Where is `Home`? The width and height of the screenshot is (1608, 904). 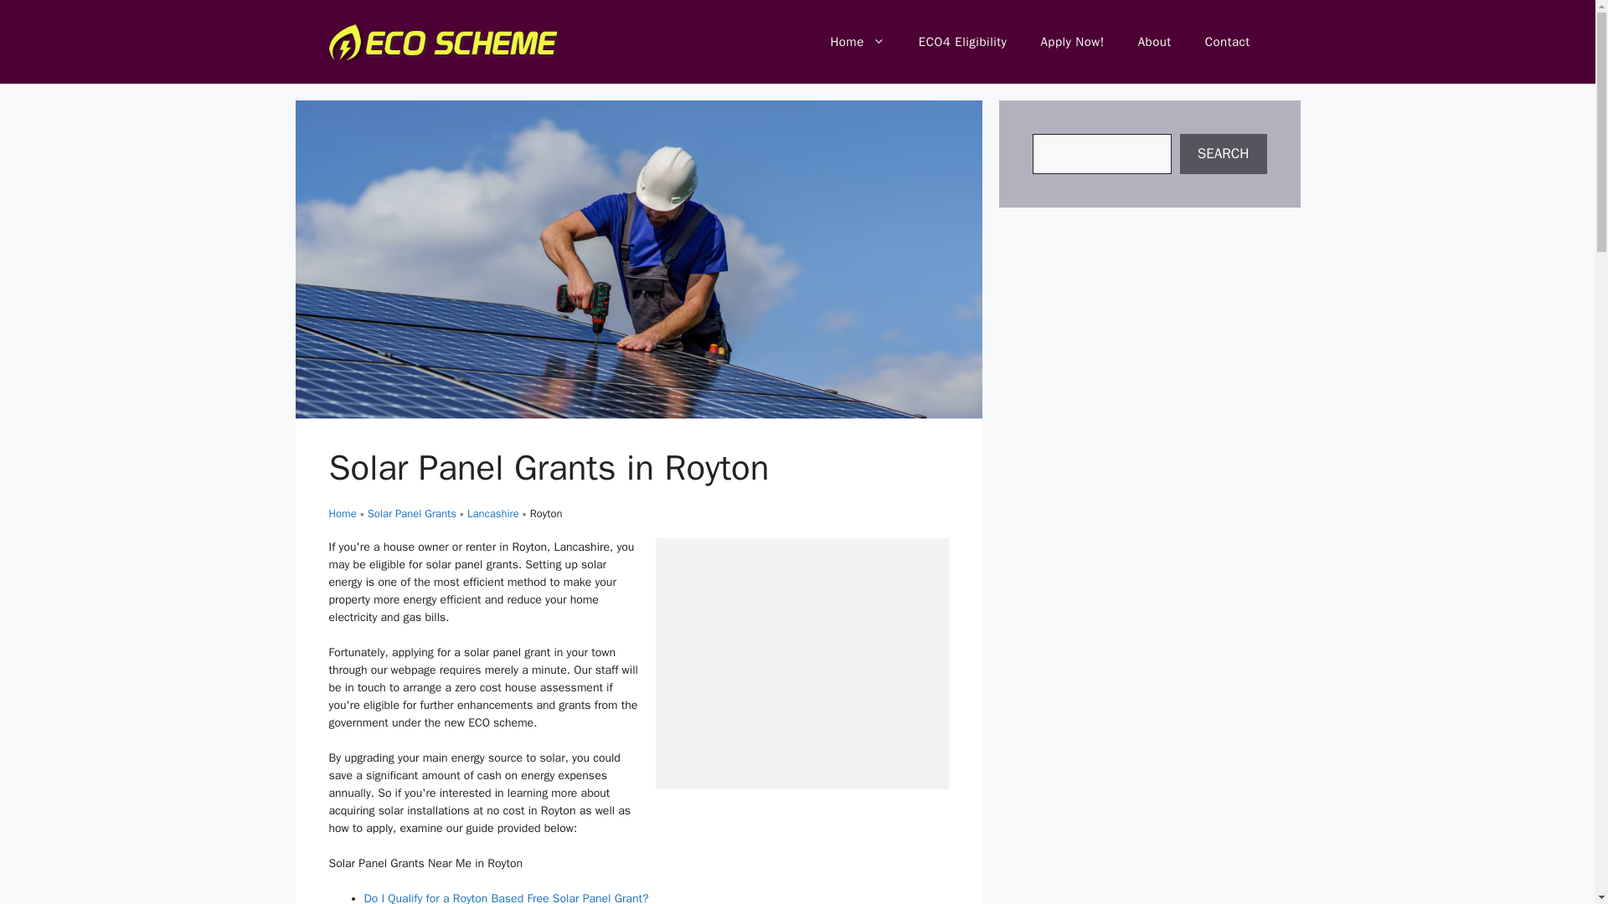 Home is located at coordinates (342, 513).